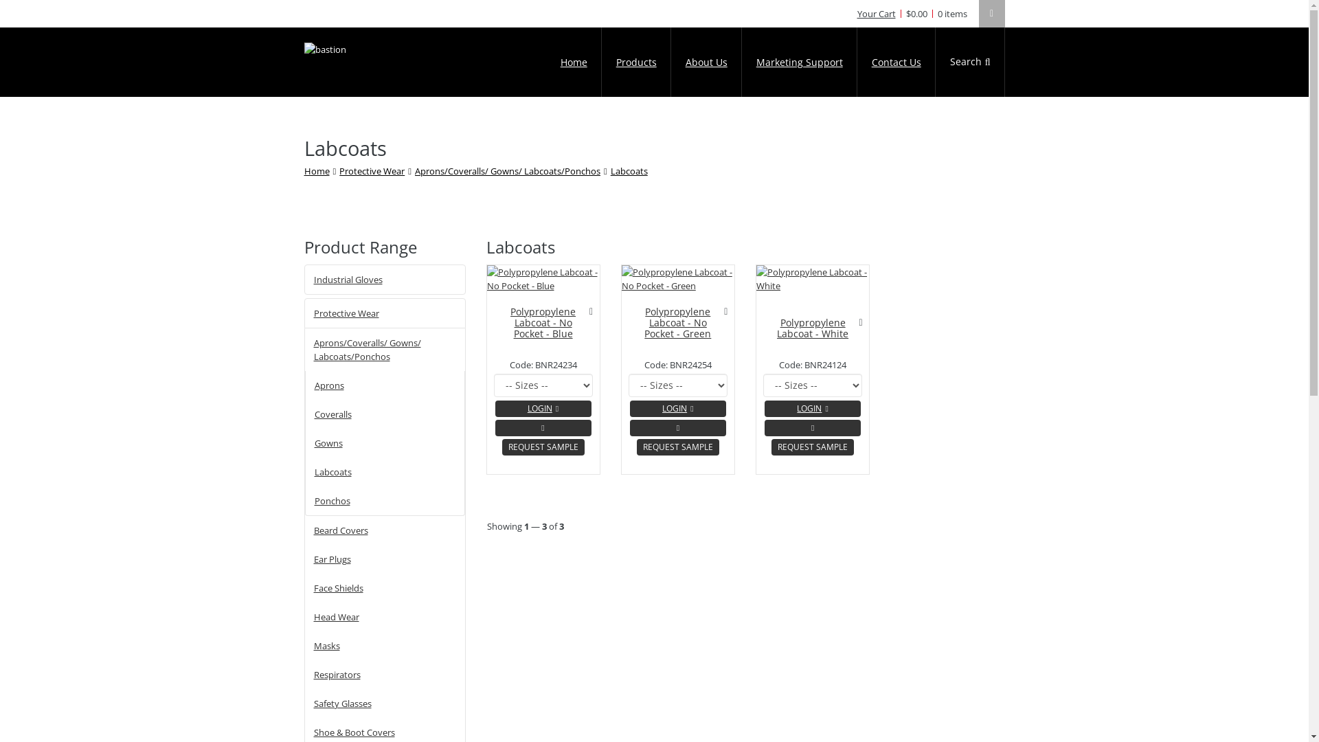 Image resolution: width=1319 pixels, height=742 pixels. I want to click on Coveralls, so click(385, 414).